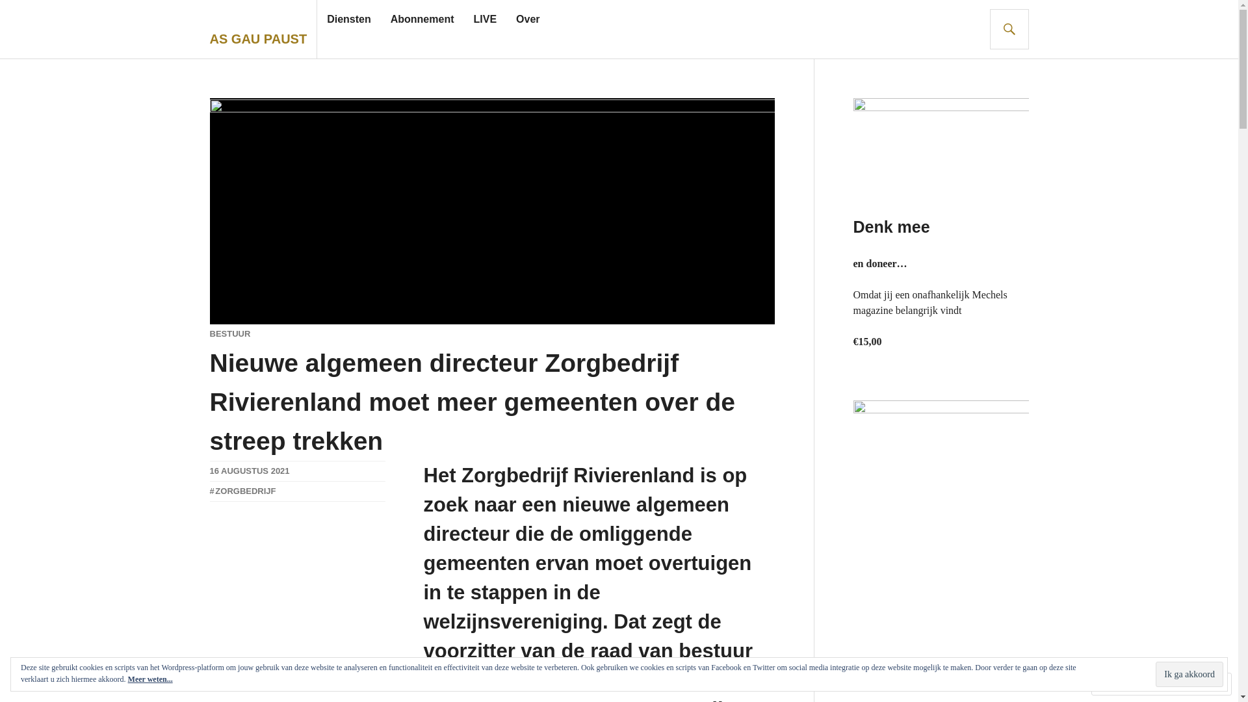  What do you see at coordinates (218, 491) in the screenshot?
I see `AGP` at bounding box center [218, 491].